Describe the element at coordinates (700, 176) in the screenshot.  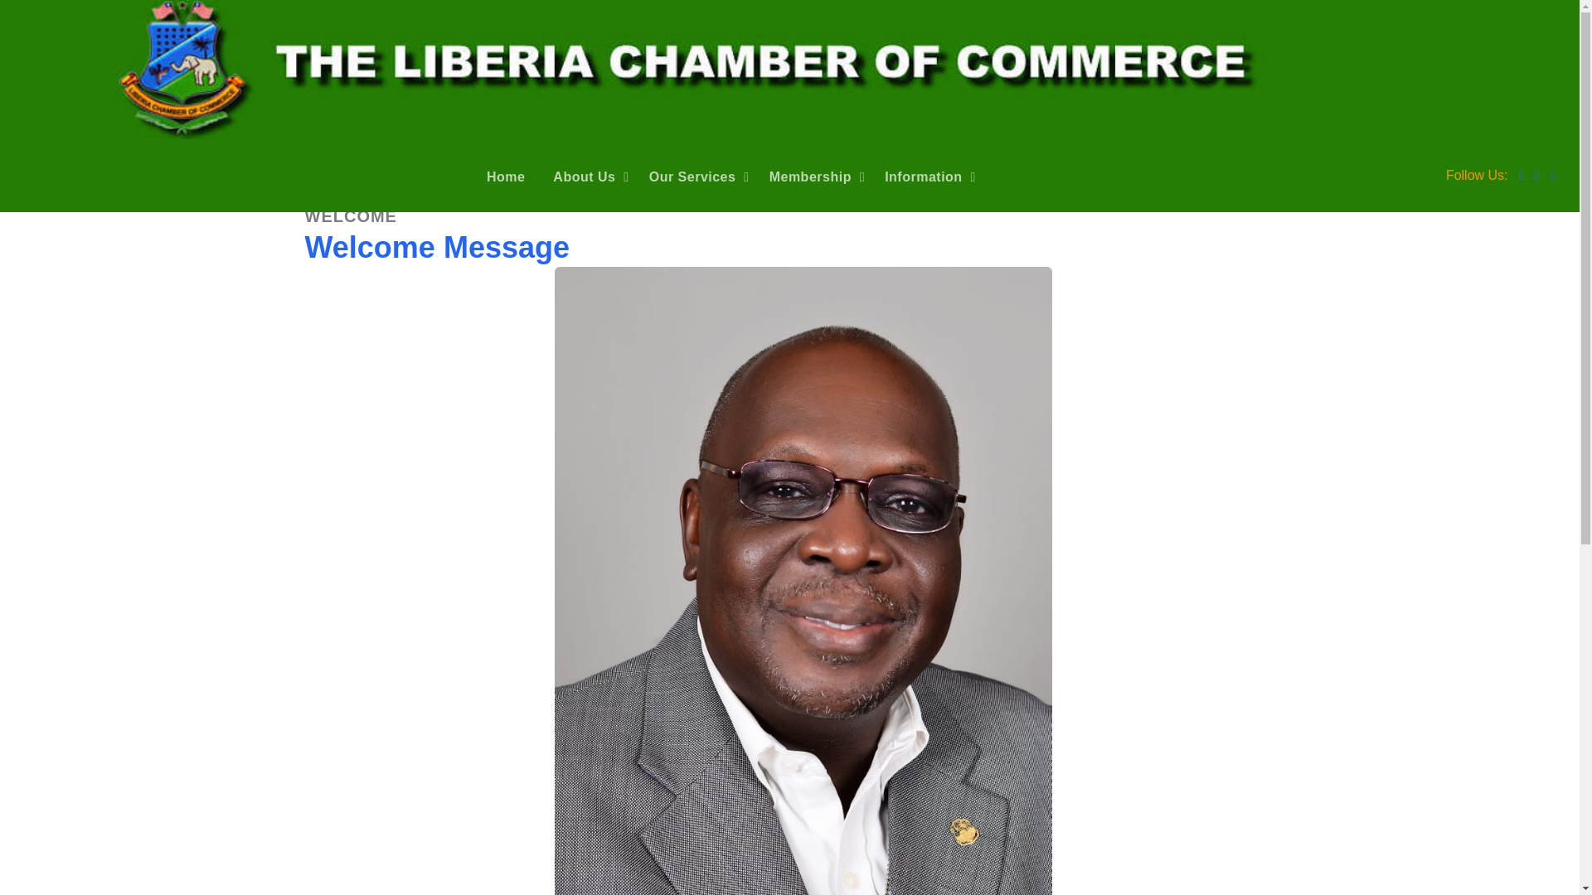
I see `Our Services  ` at that location.